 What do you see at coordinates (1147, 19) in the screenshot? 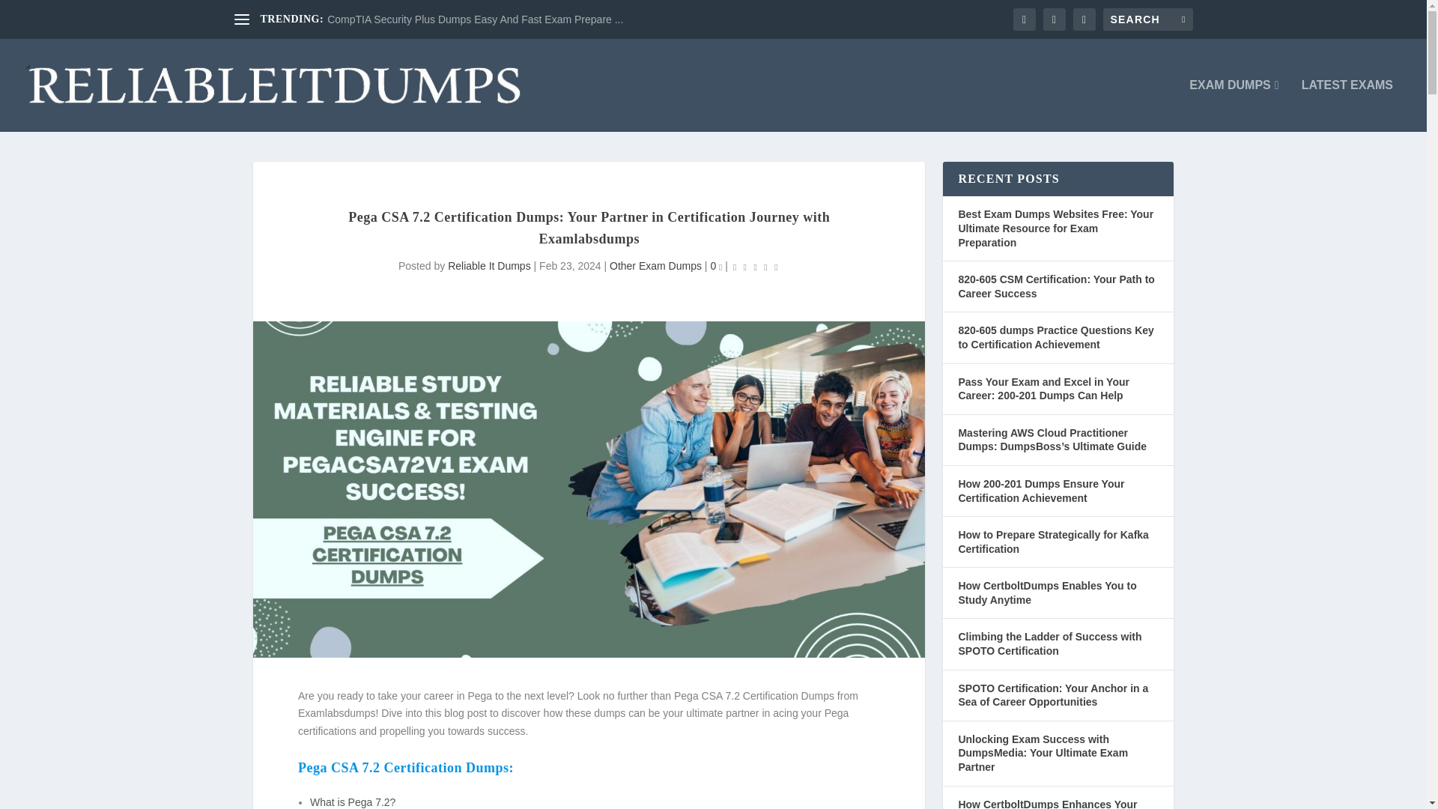
I see `Search for:` at bounding box center [1147, 19].